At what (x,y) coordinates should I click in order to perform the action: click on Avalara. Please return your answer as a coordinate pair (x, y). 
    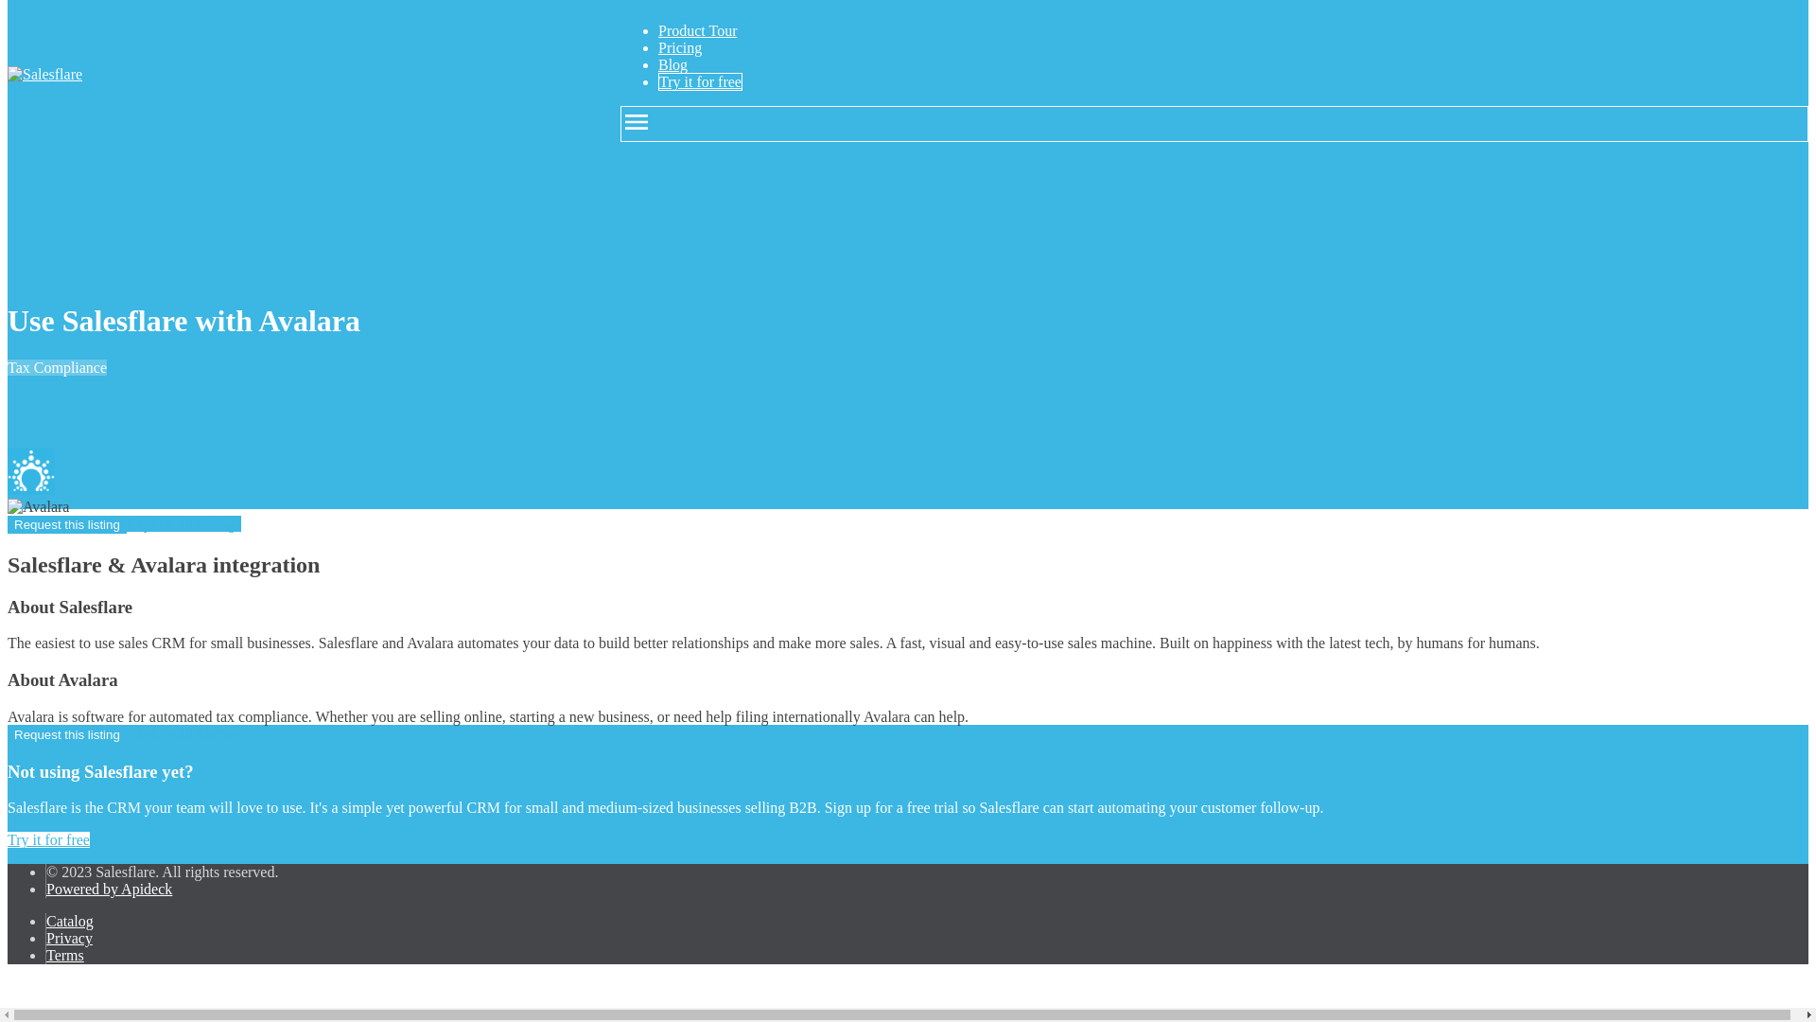
    Looking at the image, I should click on (38, 507).